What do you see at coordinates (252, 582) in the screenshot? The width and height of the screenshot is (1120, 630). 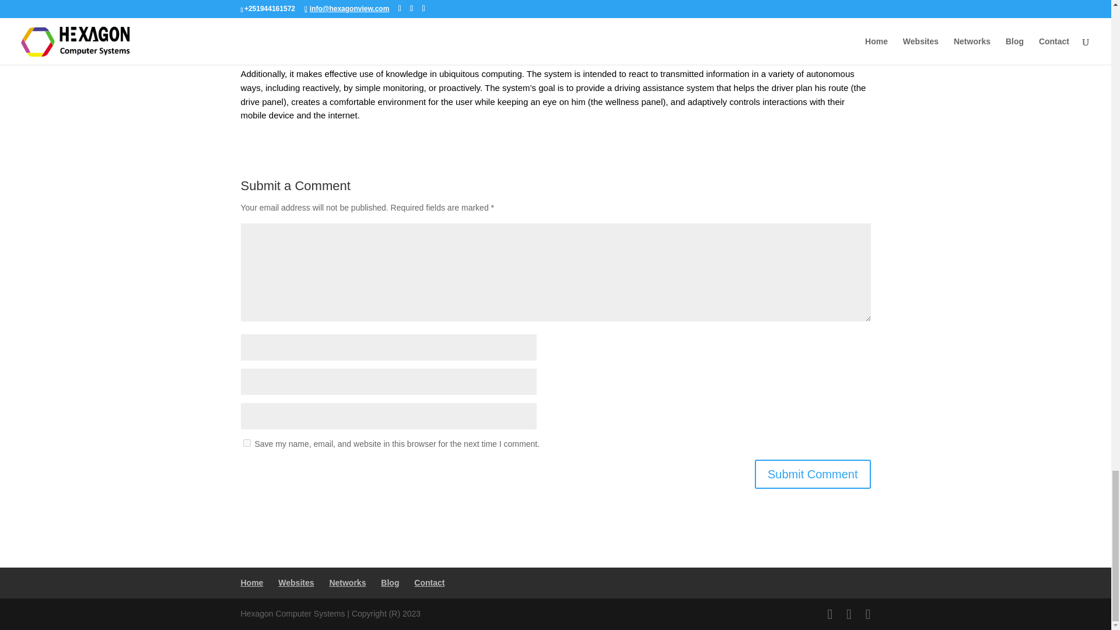 I see `Home` at bounding box center [252, 582].